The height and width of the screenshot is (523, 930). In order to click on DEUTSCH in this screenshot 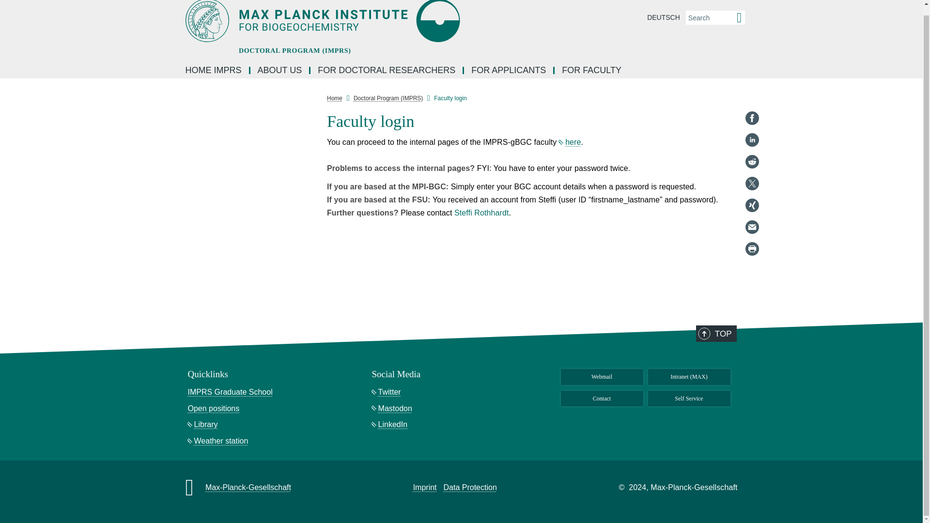, I will do `click(664, 17)`.